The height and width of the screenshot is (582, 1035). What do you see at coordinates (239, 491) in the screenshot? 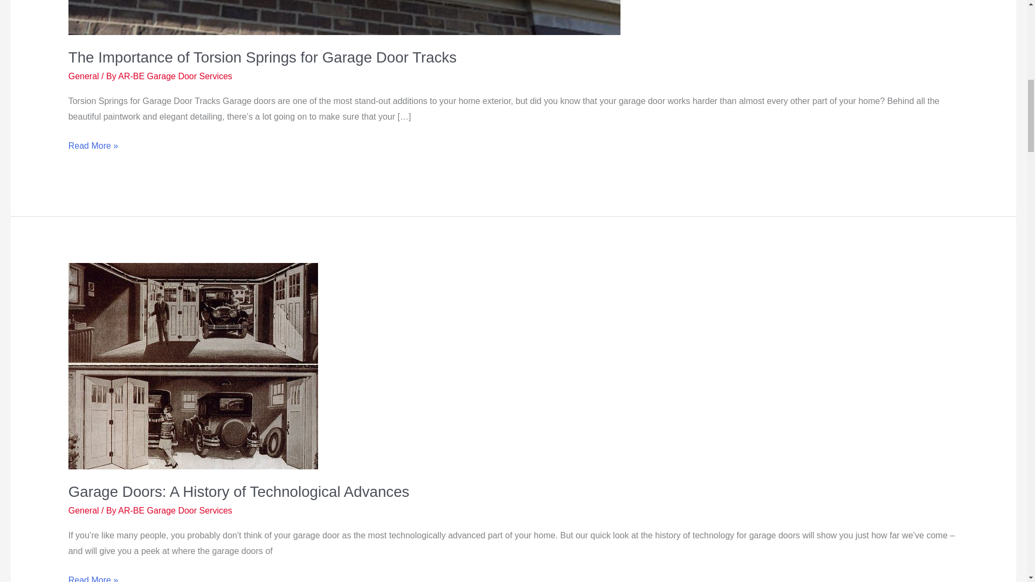
I see `Garage Doors: A History of Technological Advances` at bounding box center [239, 491].